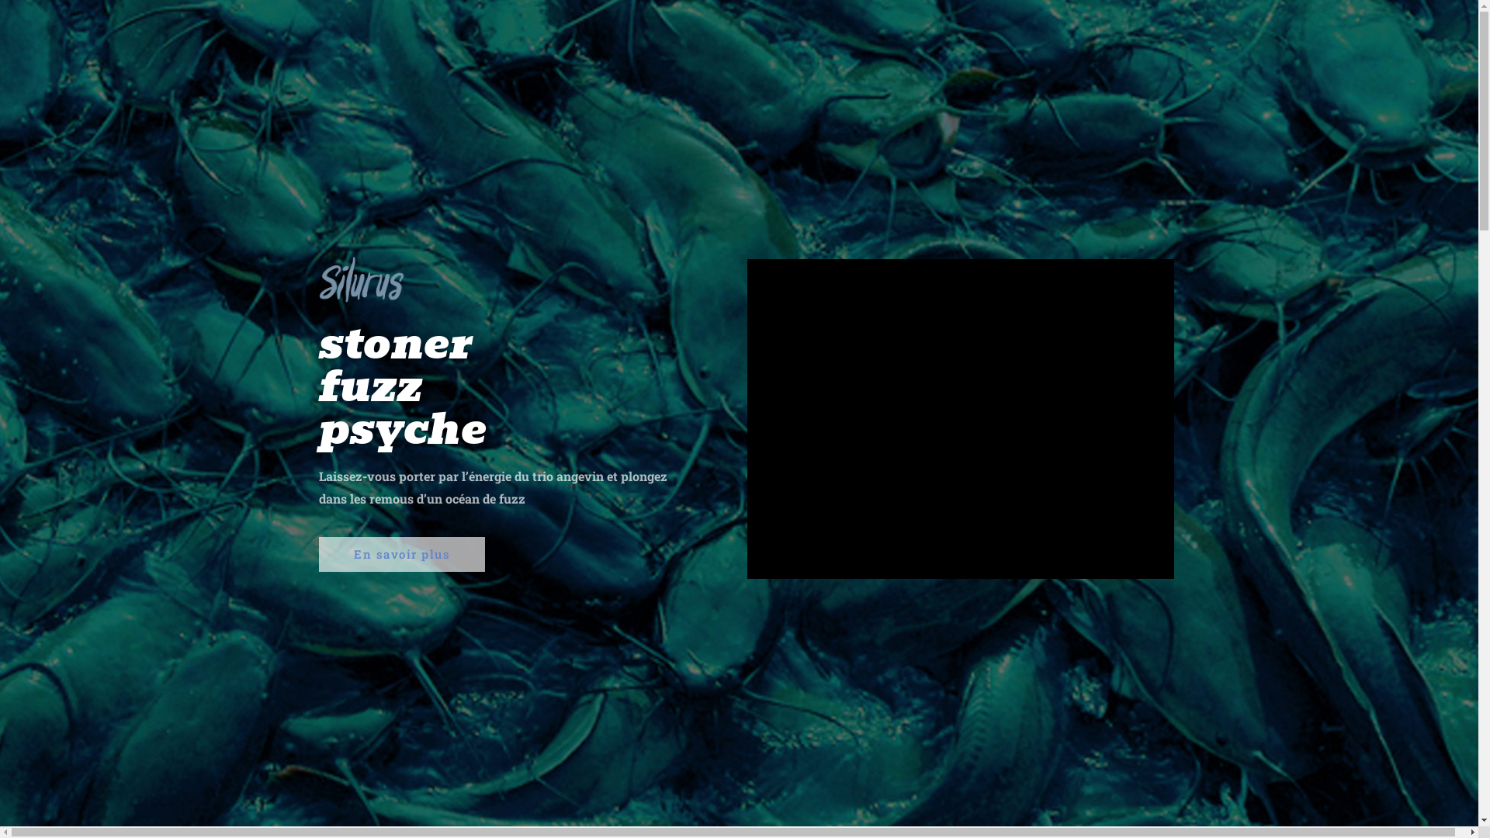 This screenshot has width=1490, height=838. What do you see at coordinates (402, 554) in the screenshot?
I see `En savoir plus` at bounding box center [402, 554].